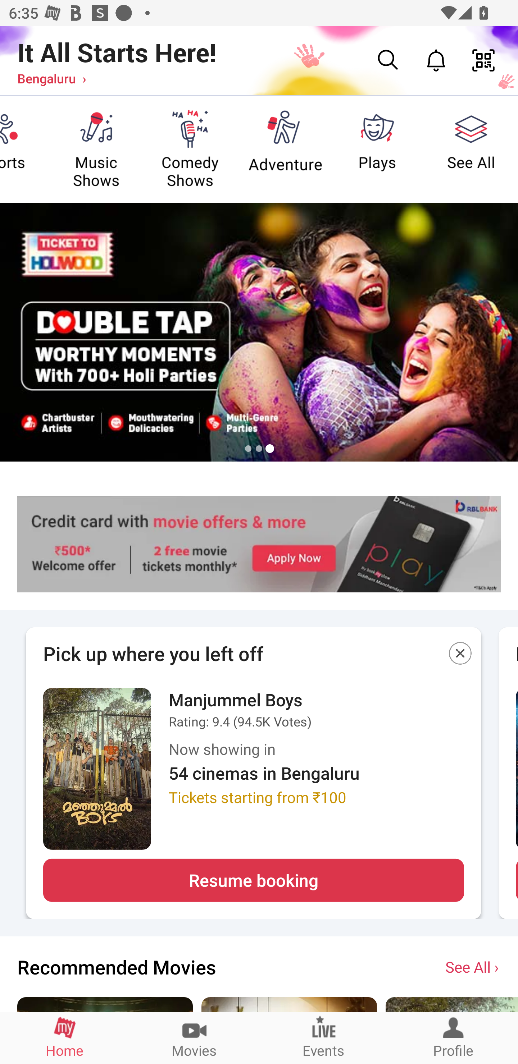 This screenshot has height=1064, width=518. I want to click on Movies, so click(194, 1038).